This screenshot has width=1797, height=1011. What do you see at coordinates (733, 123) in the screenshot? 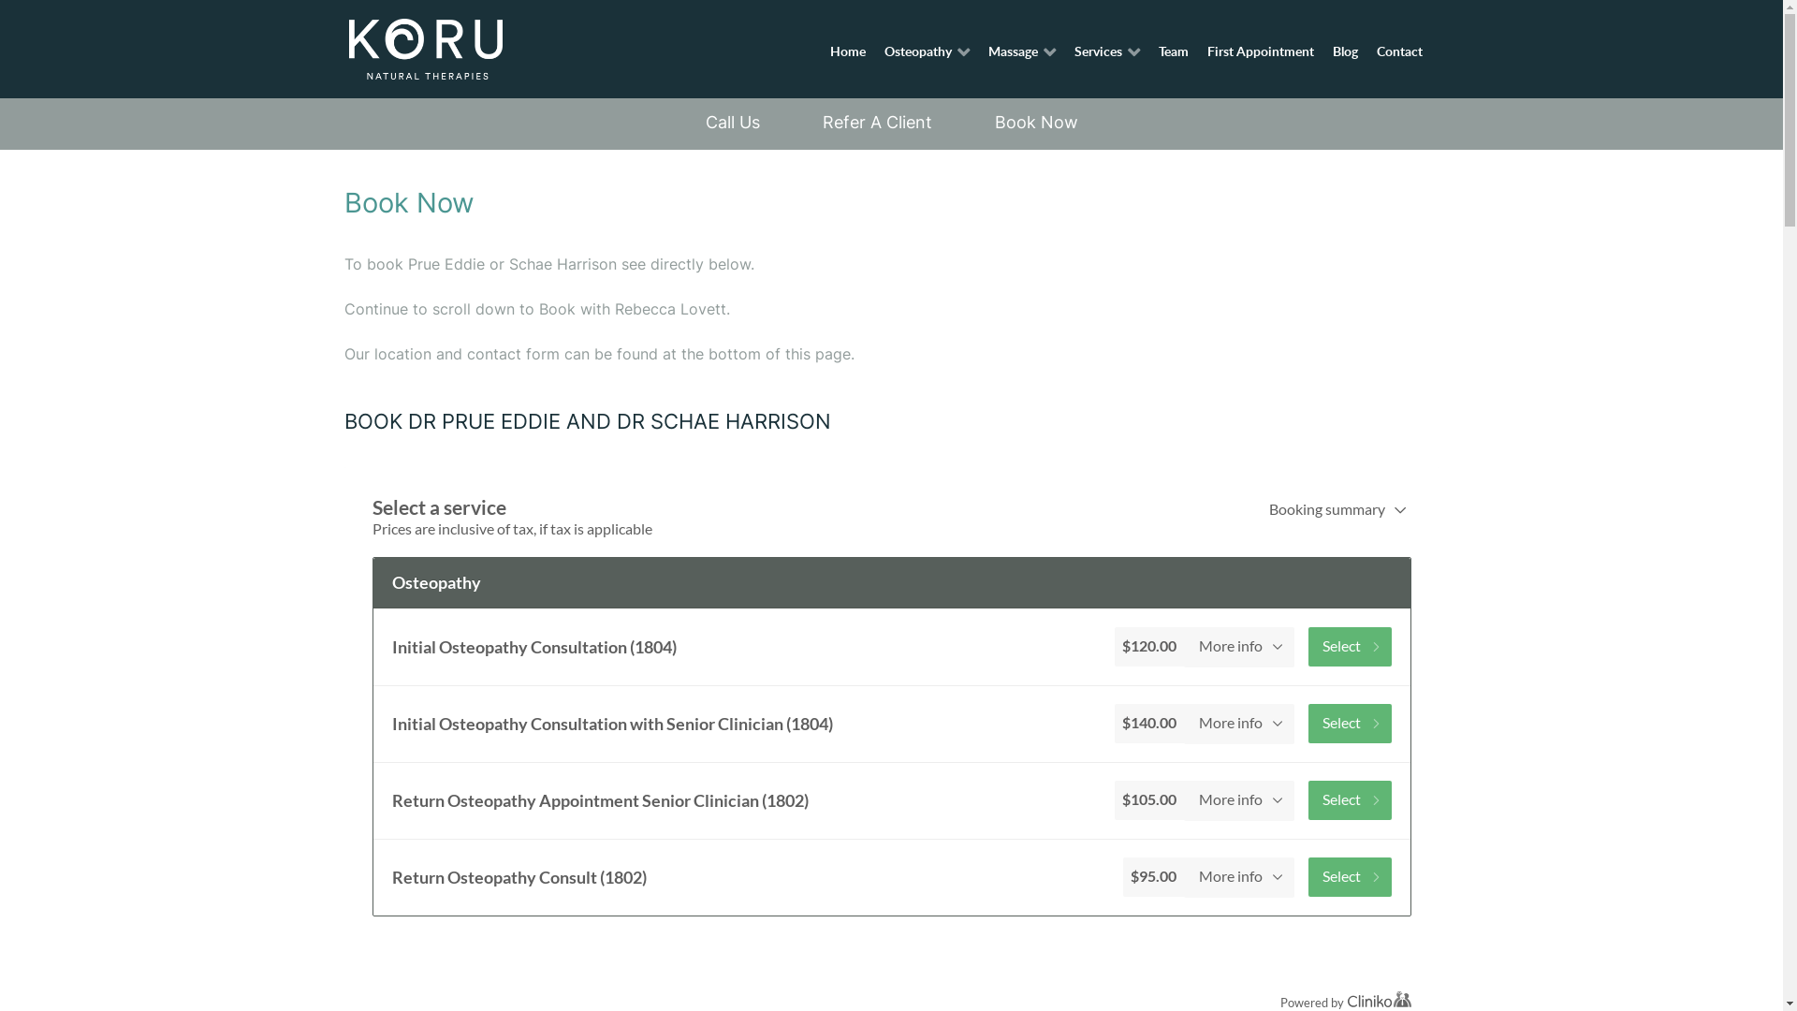
I see `Call Us` at bounding box center [733, 123].